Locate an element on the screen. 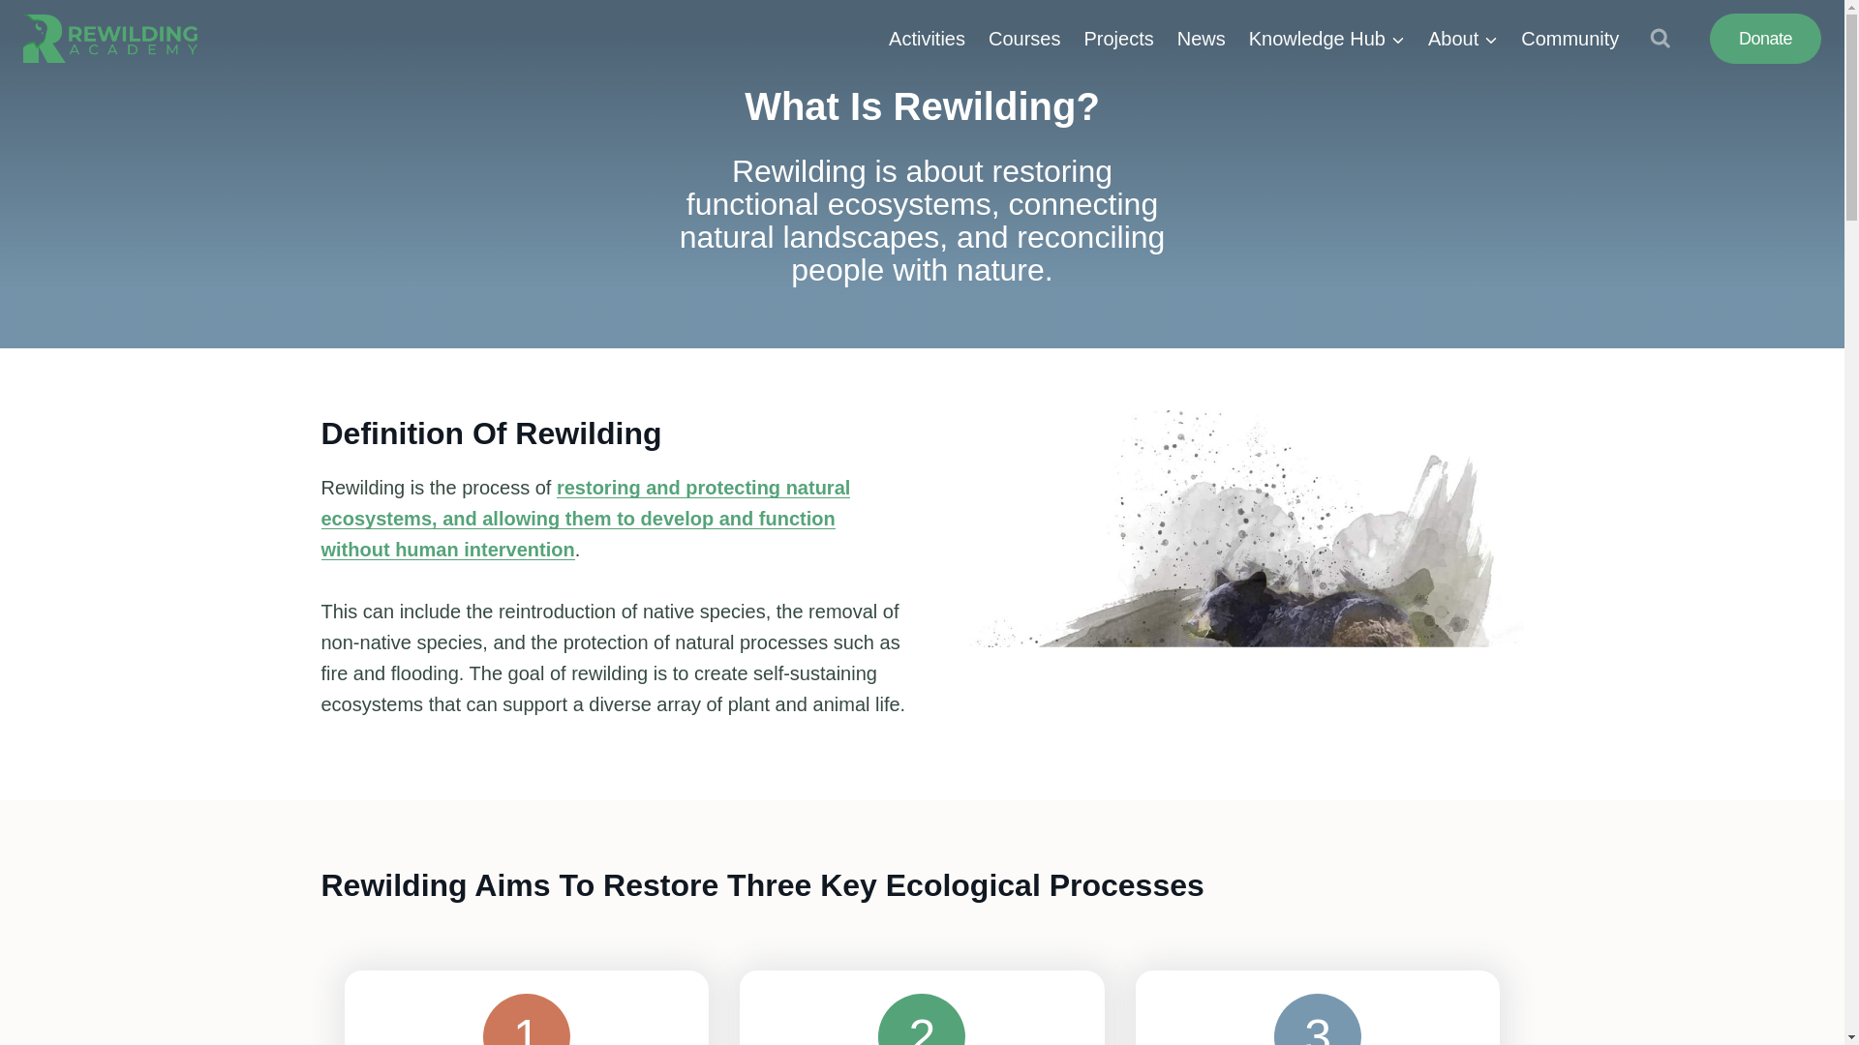 This screenshot has height=1045, width=1859. Projects is located at coordinates (1118, 39).